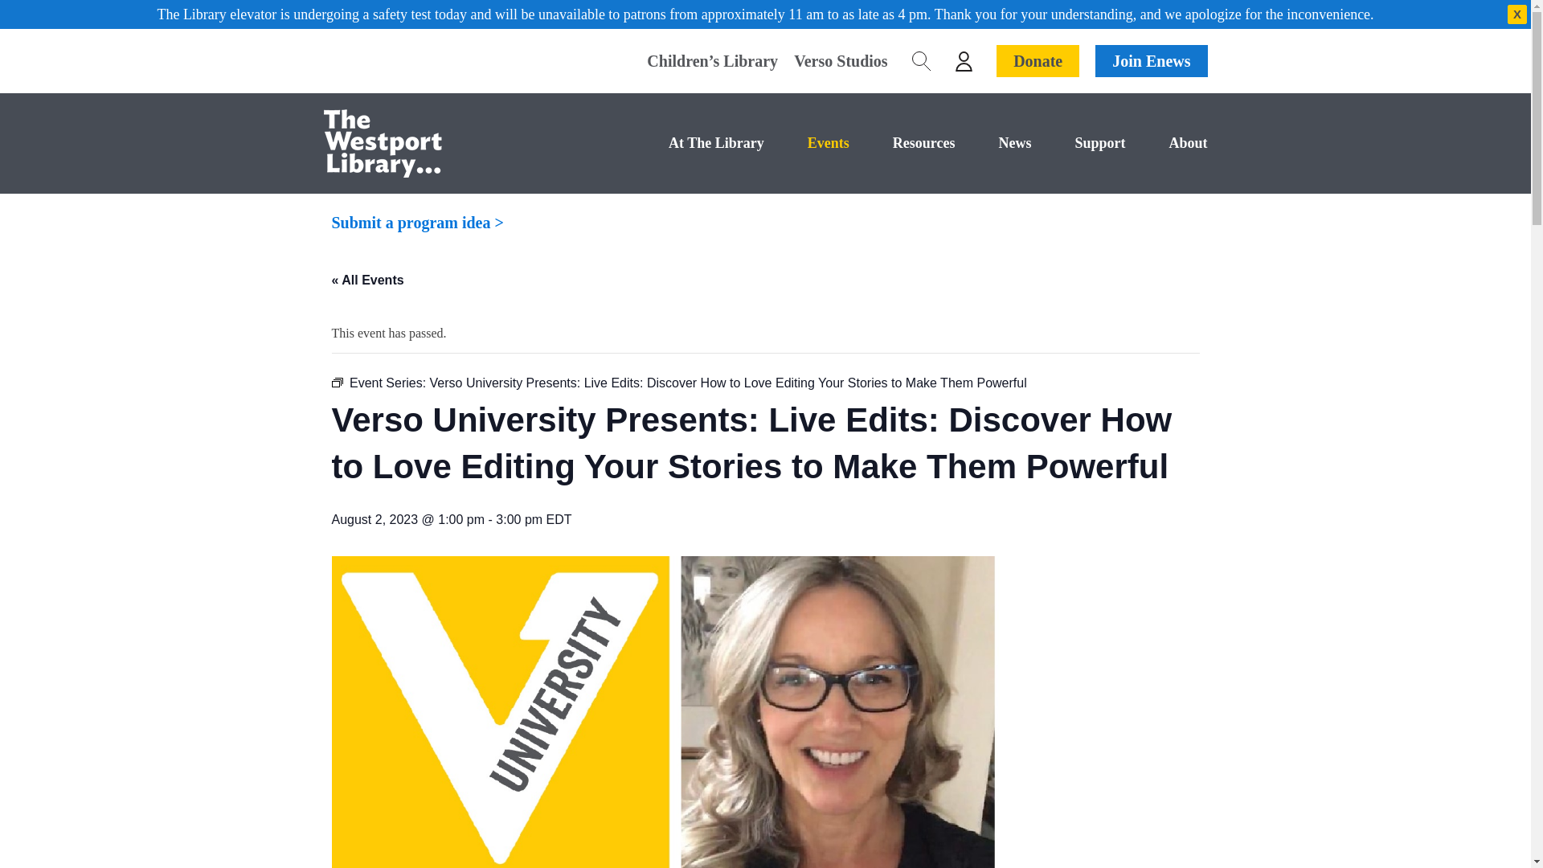  Describe the element at coordinates (1151, 61) in the screenshot. I see `Join Enews` at that location.